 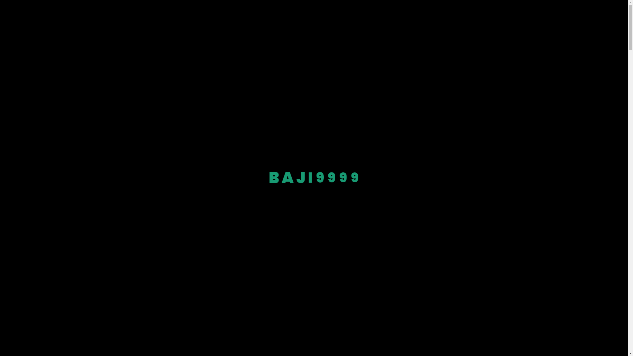 I want to click on REGISTER, so click(x=314, y=63).